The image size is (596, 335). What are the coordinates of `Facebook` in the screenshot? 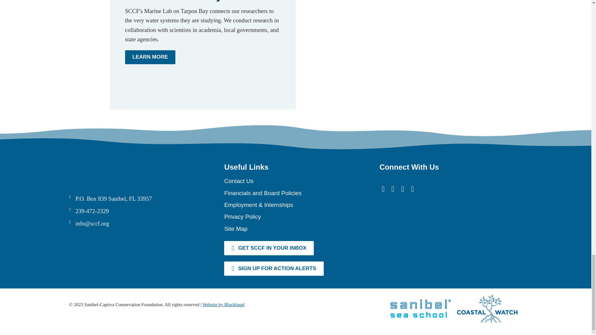 It's located at (383, 189).